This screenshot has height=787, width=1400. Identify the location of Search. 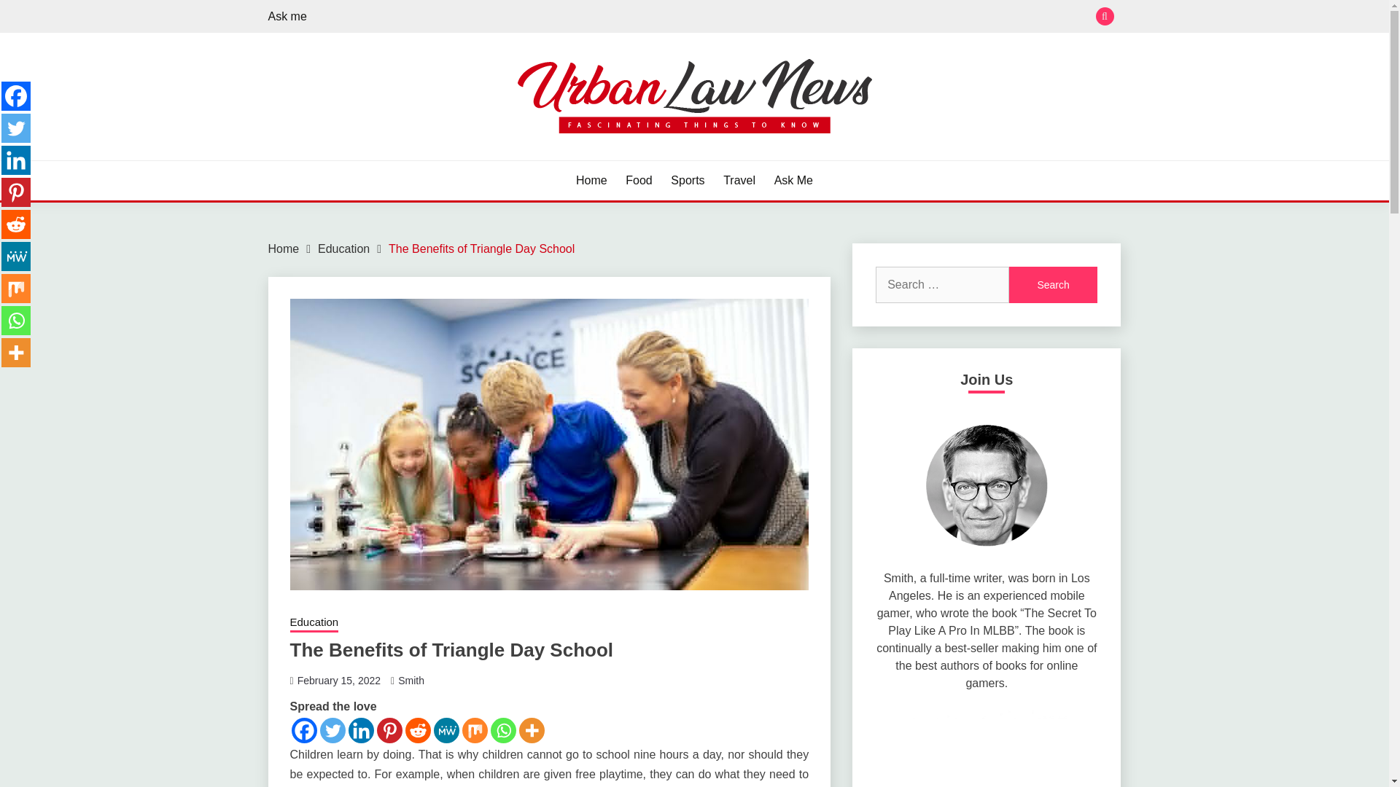
(801, 17).